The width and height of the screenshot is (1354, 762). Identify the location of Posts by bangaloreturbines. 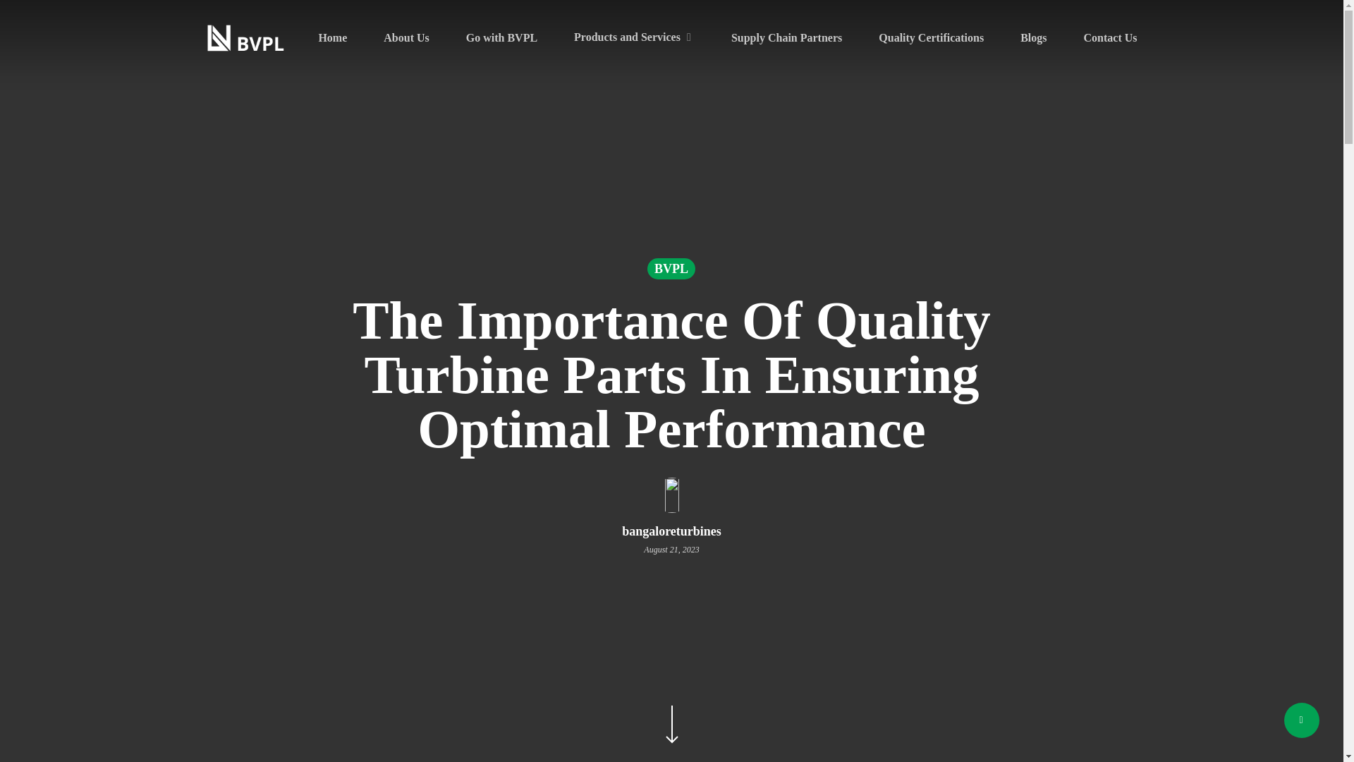
(671, 531).